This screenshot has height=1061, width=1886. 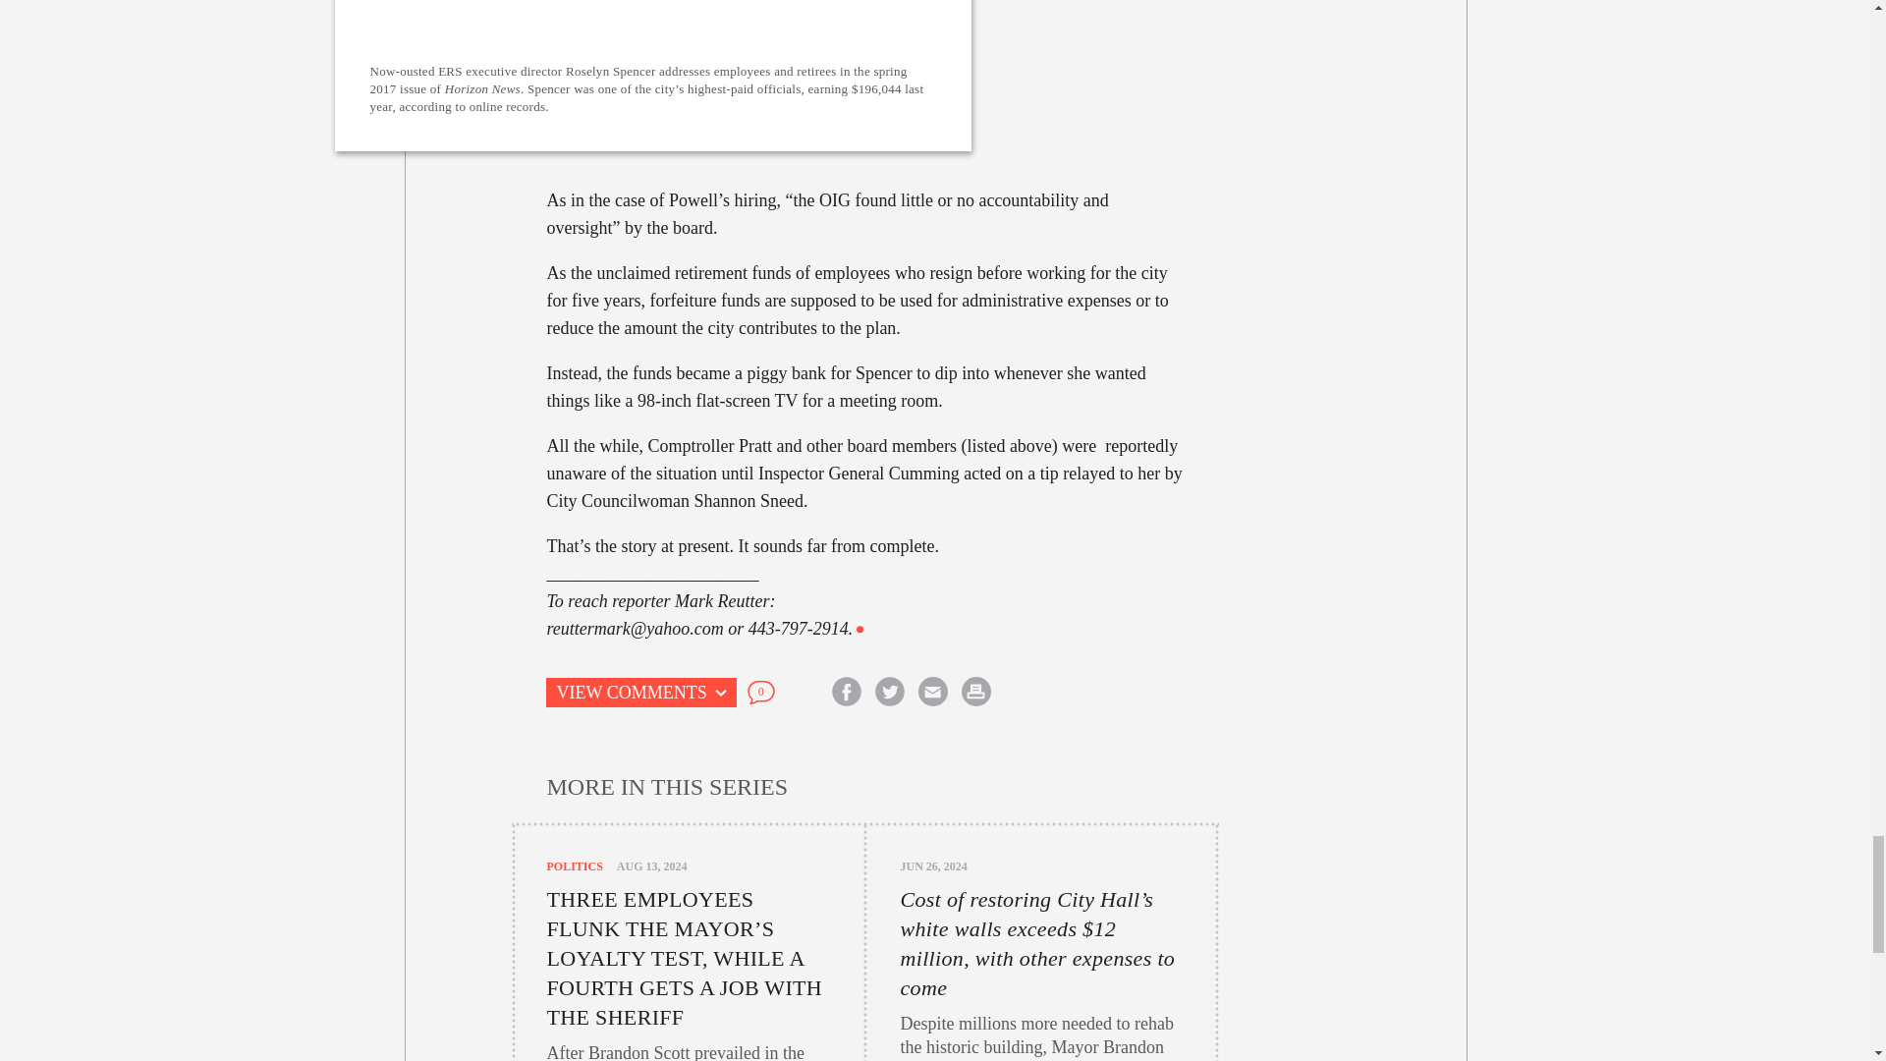 What do you see at coordinates (847, 692) in the screenshot?
I see `Share on Facebook` at bounding box center [847, 692].